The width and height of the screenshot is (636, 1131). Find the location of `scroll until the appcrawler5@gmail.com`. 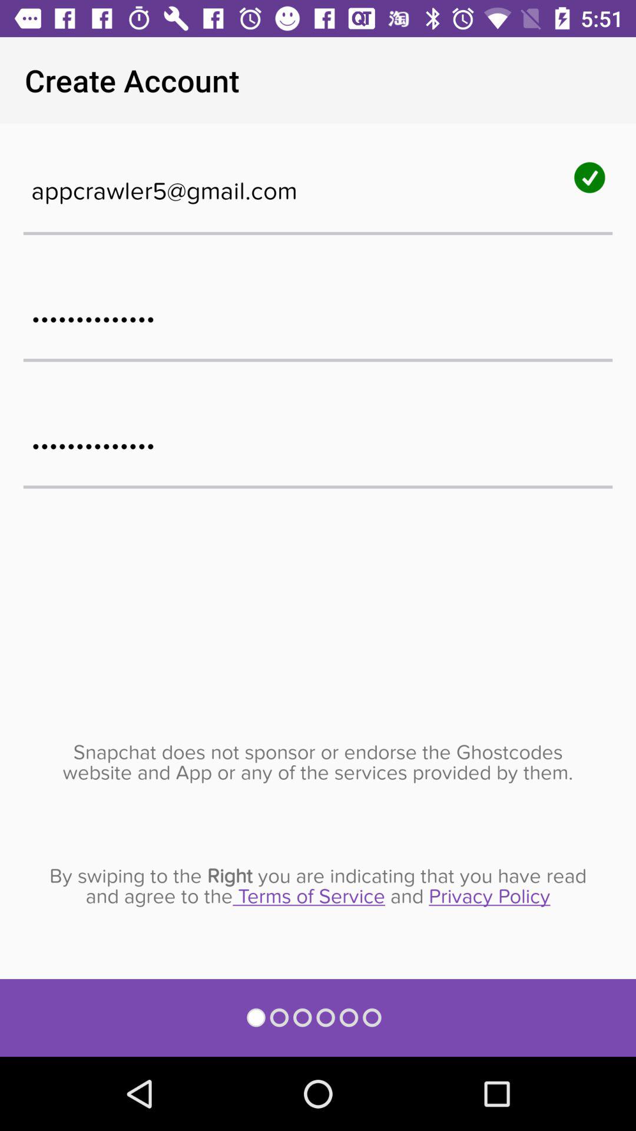

scroll until the appcrawler5@gmail.com is located at coordinates (318, 185).